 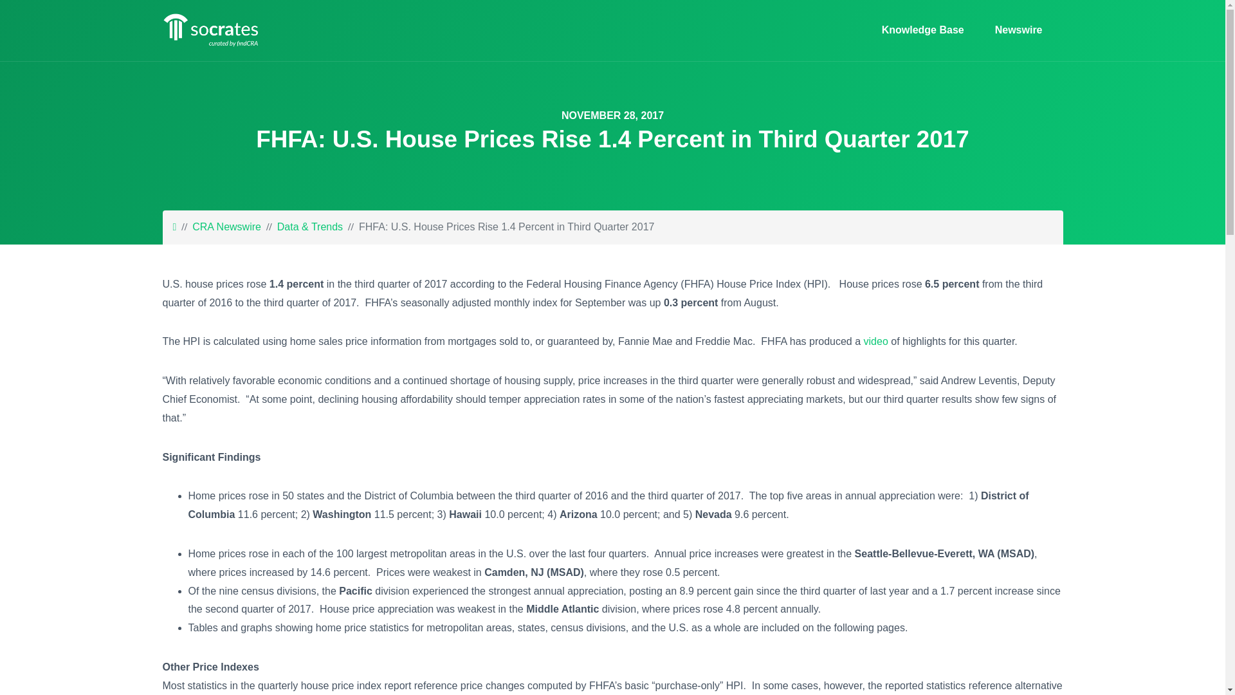 What do you see at coordinates (922, 30) in the screenshot?
I see `Knowledge Base` at bounding box center [922, 30].